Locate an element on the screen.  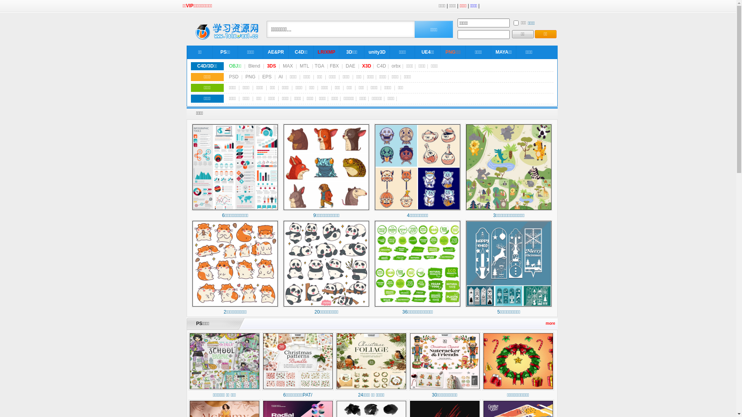
EPS is located at coordinates (267, 77).